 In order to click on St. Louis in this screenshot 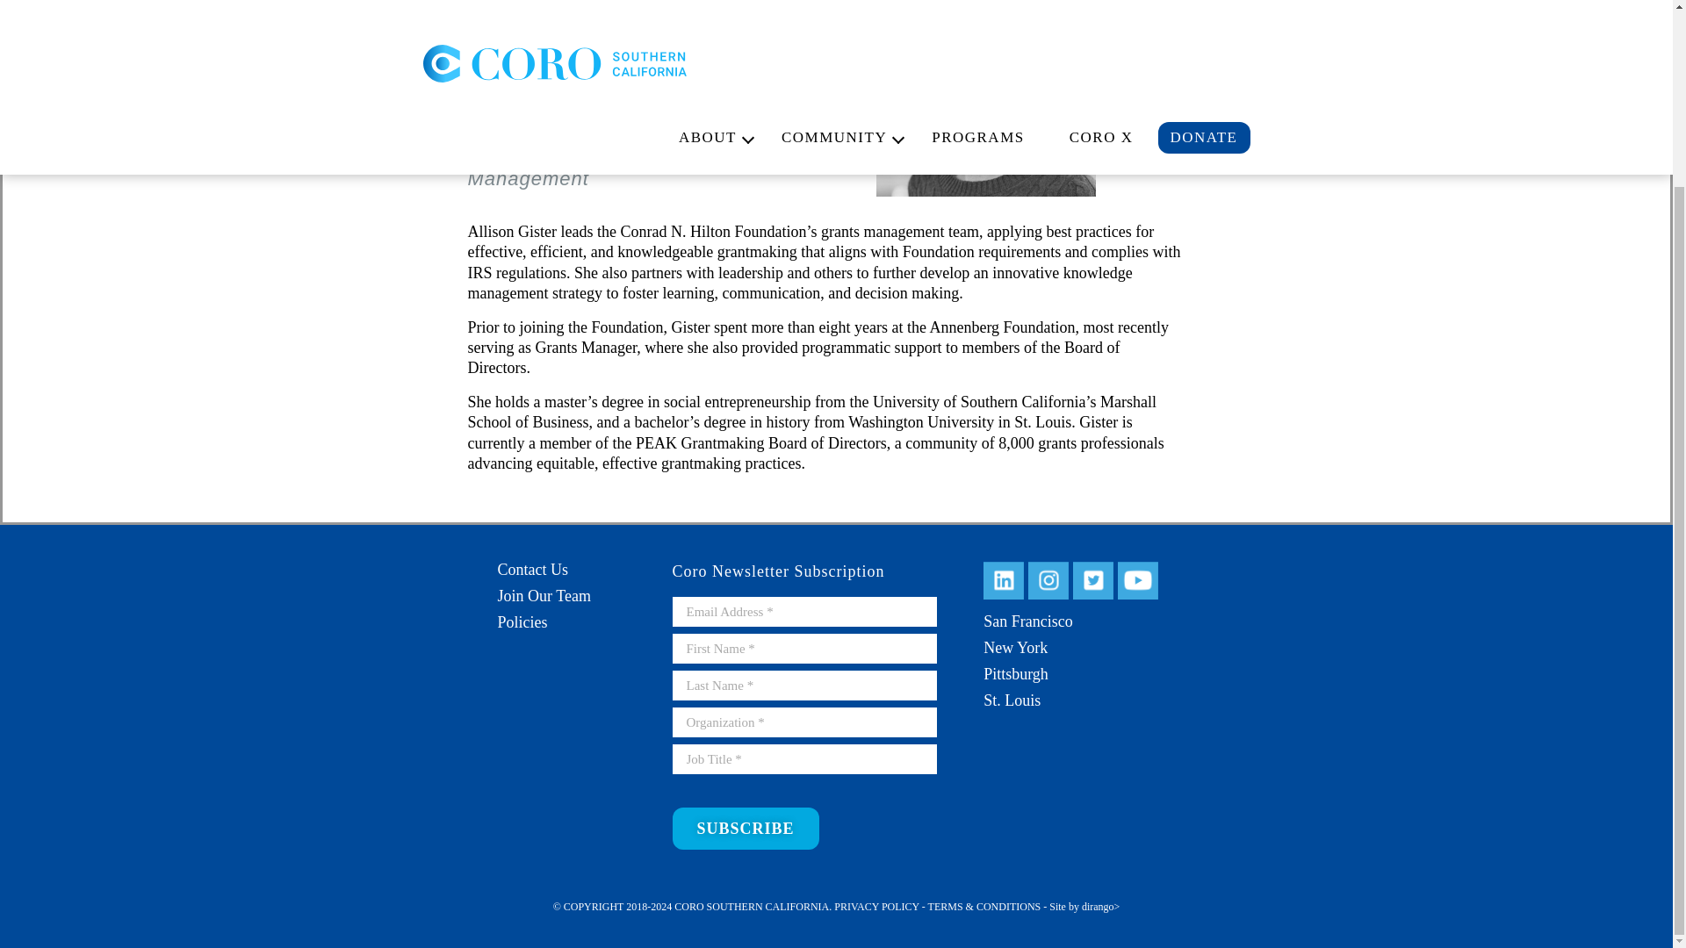, I will do `click(1012, 700)`.